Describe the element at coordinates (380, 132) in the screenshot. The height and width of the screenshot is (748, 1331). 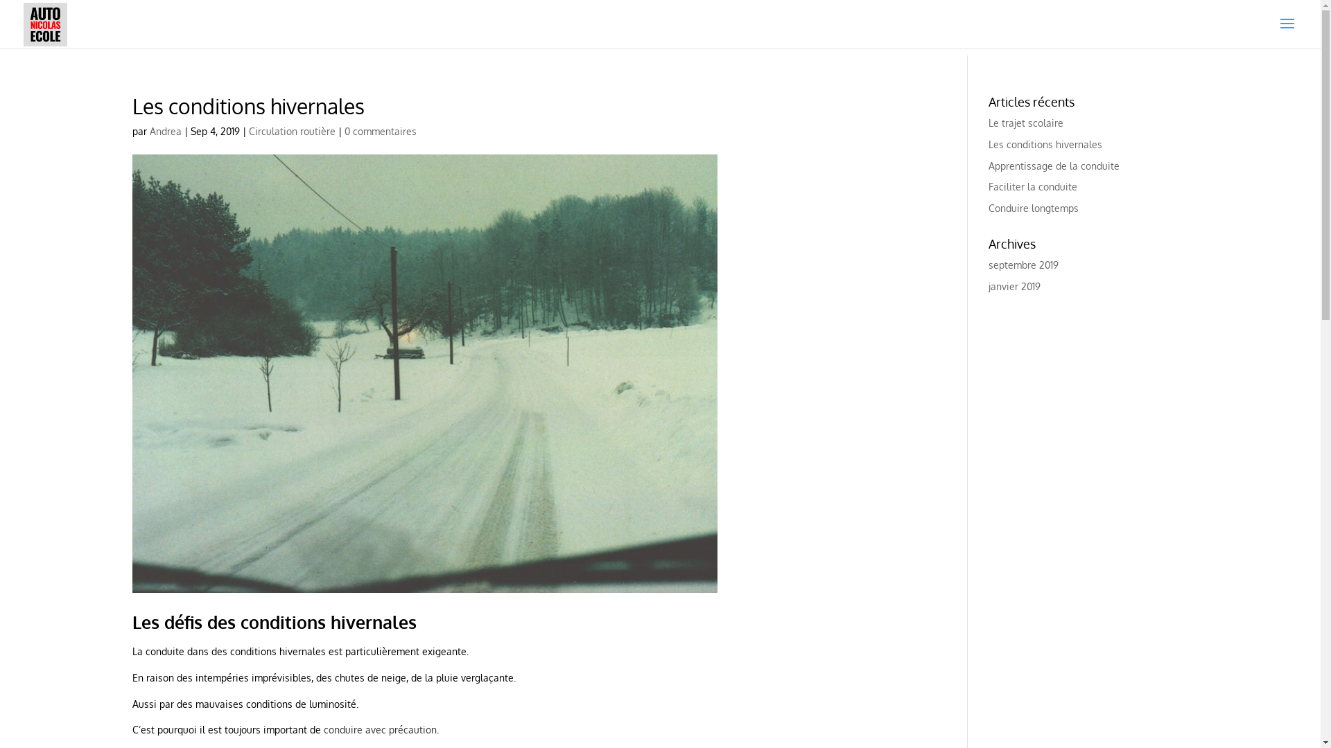
I see `0 commentaires` at that location.